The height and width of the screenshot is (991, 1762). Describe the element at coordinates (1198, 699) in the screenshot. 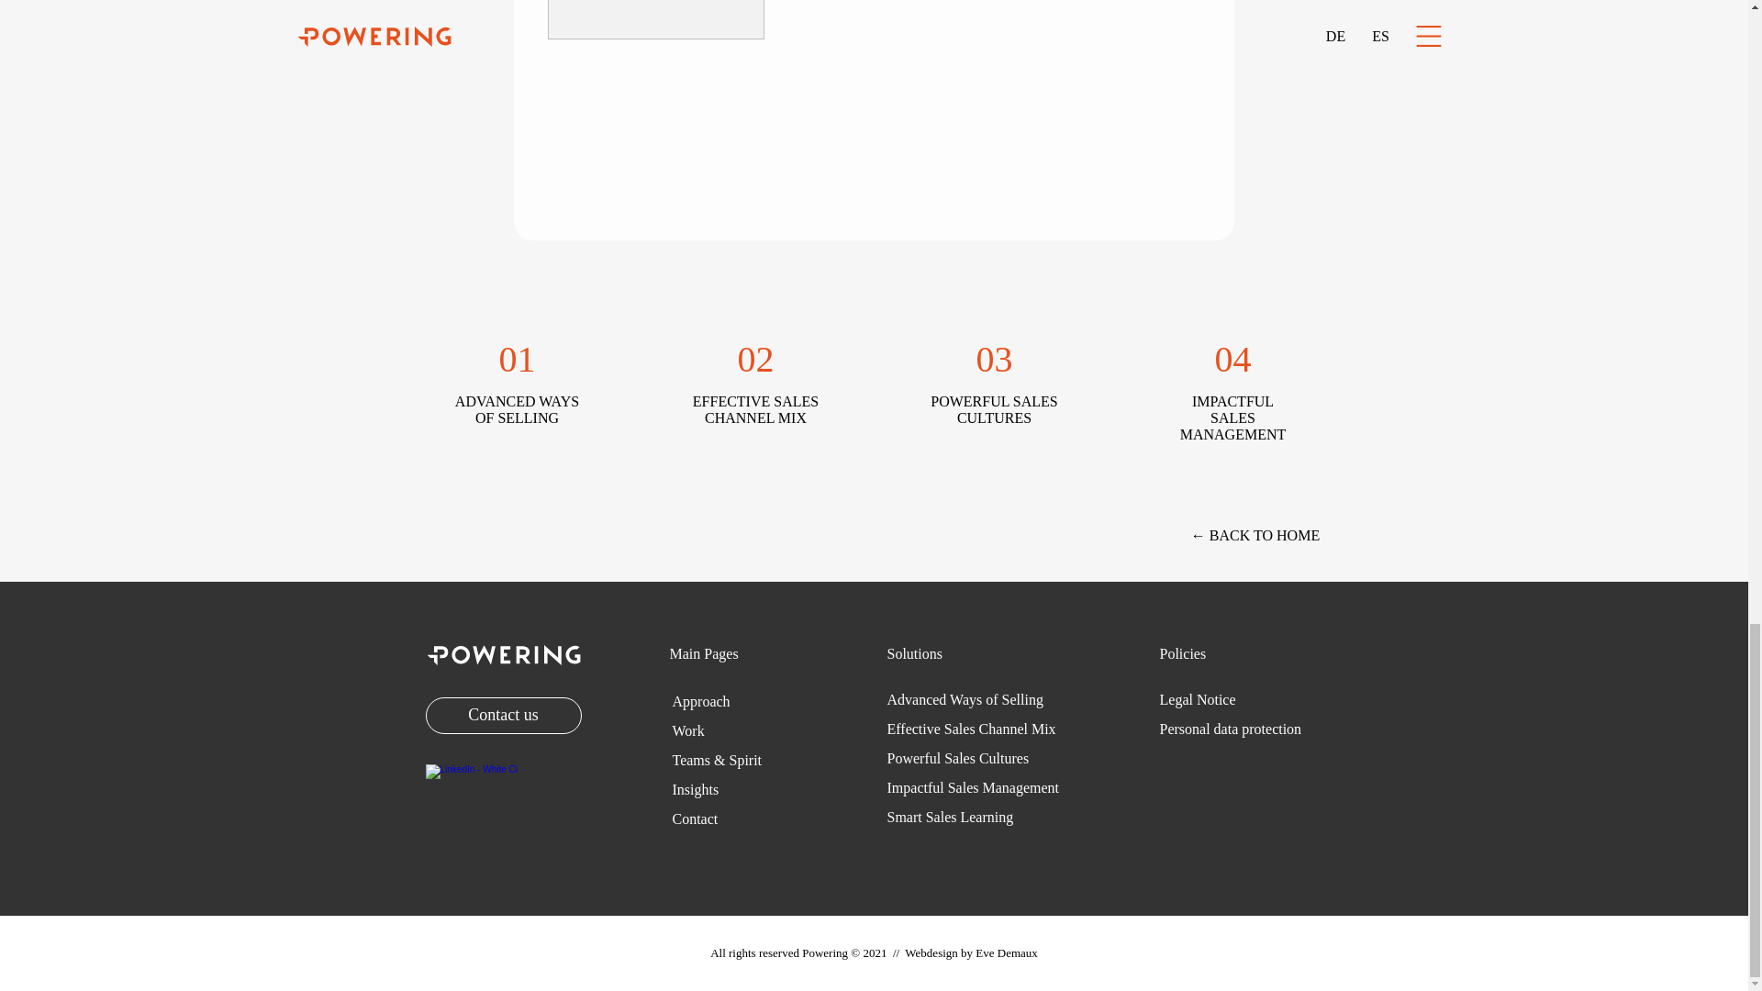

I see `Legal Notice` at that location.